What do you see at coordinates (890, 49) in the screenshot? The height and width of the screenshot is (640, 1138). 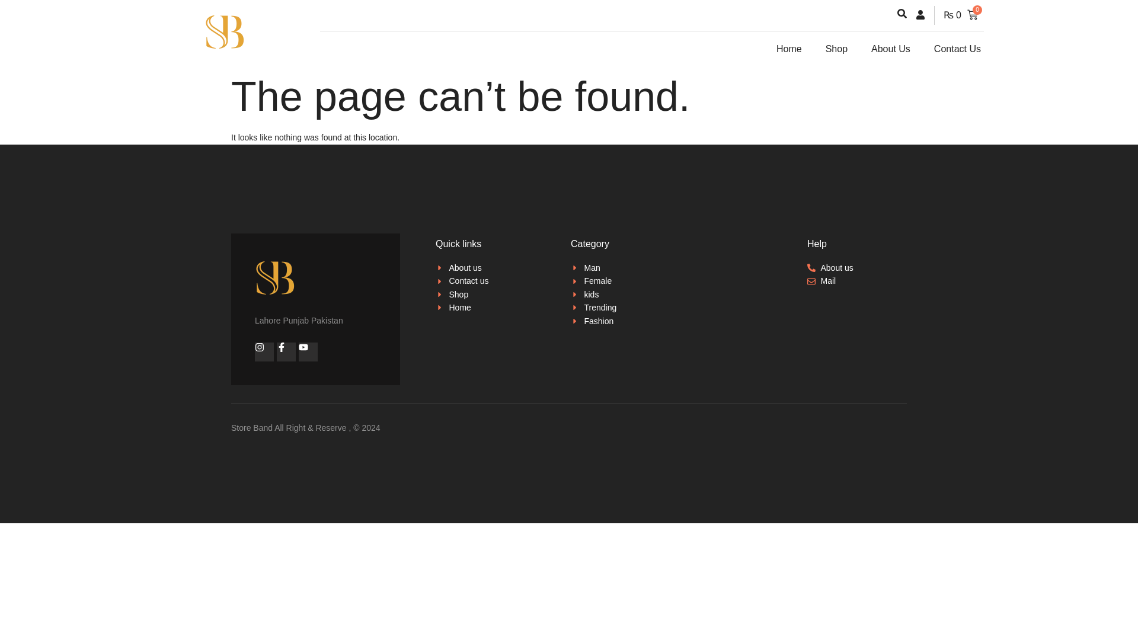 I see `About Us` at bounding box center [890, 49].